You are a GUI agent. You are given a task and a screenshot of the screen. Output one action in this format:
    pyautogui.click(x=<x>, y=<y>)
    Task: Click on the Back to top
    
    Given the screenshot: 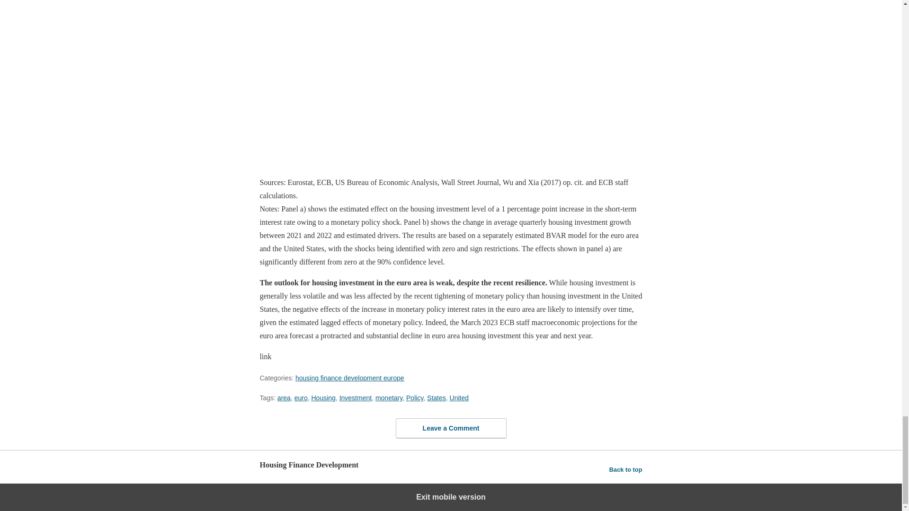 What is the action you would take?
    pyautogui.click(x=626, y=469)
    